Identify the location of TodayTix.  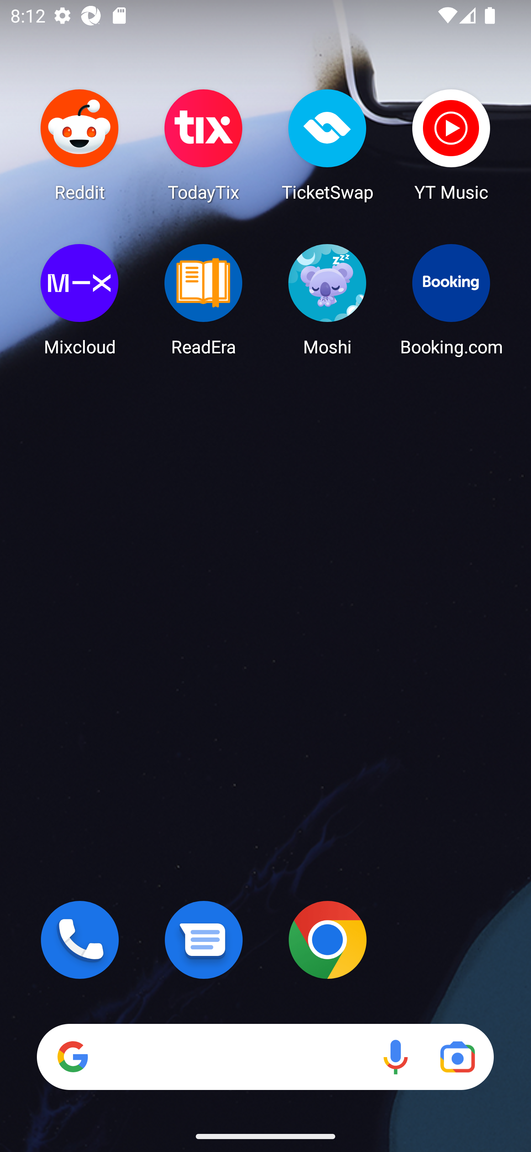
(204, 145).